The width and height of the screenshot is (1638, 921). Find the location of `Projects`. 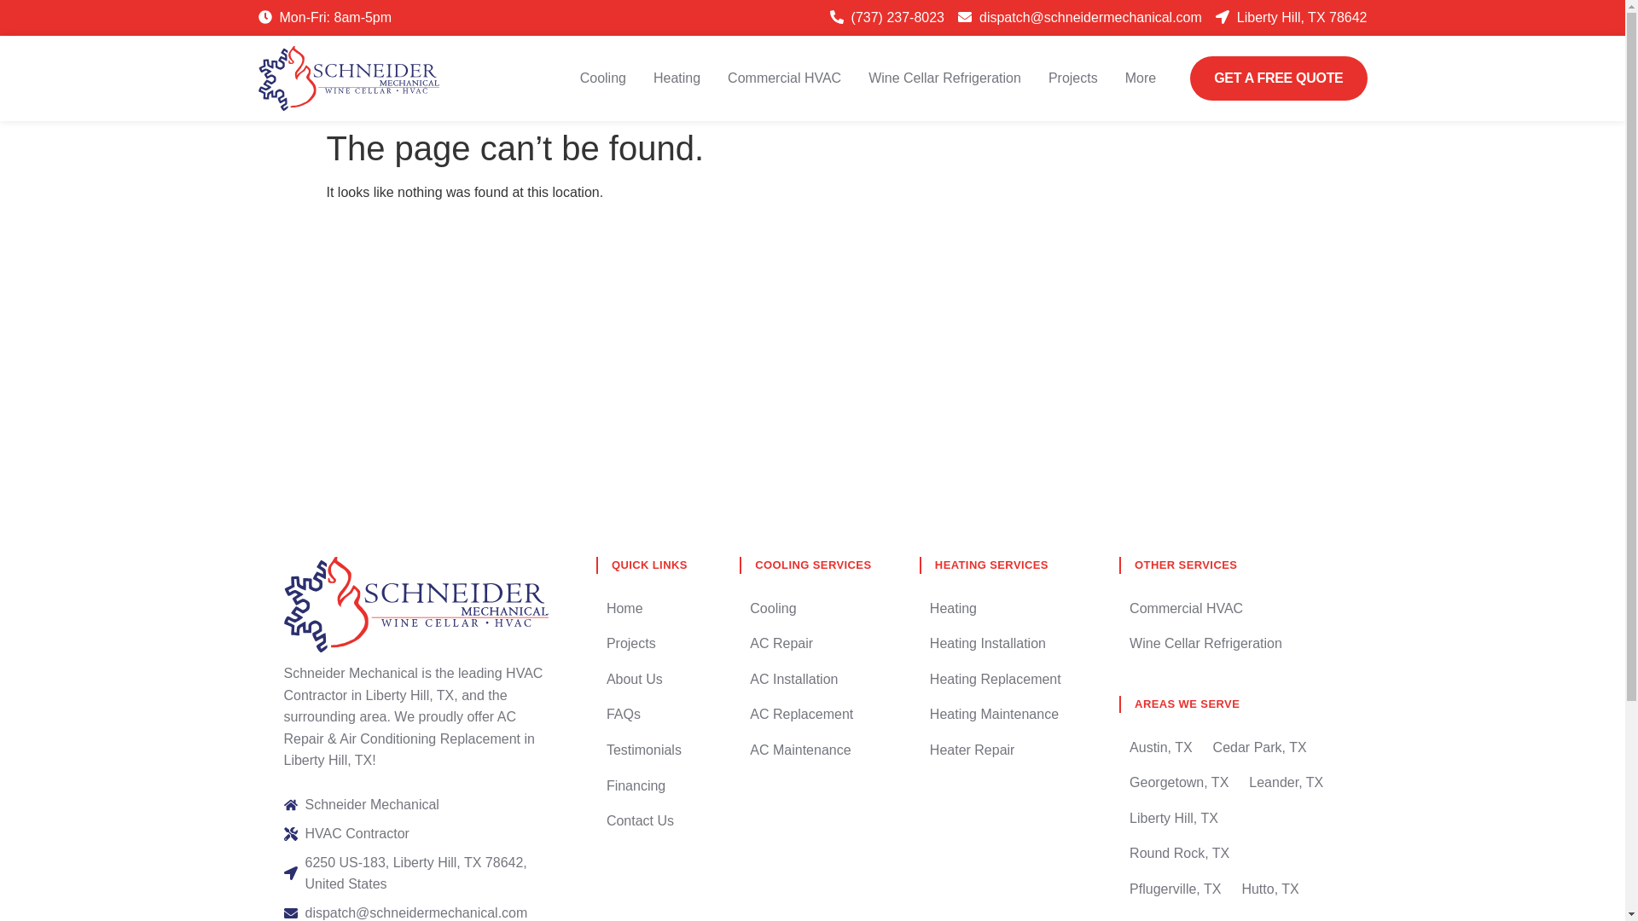

Projects is located at coordinates (1072, 78).